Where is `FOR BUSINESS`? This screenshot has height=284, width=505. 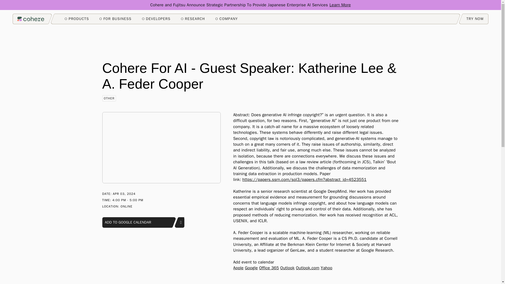
FOR BUSINESS is located at coordinates (115, 19).